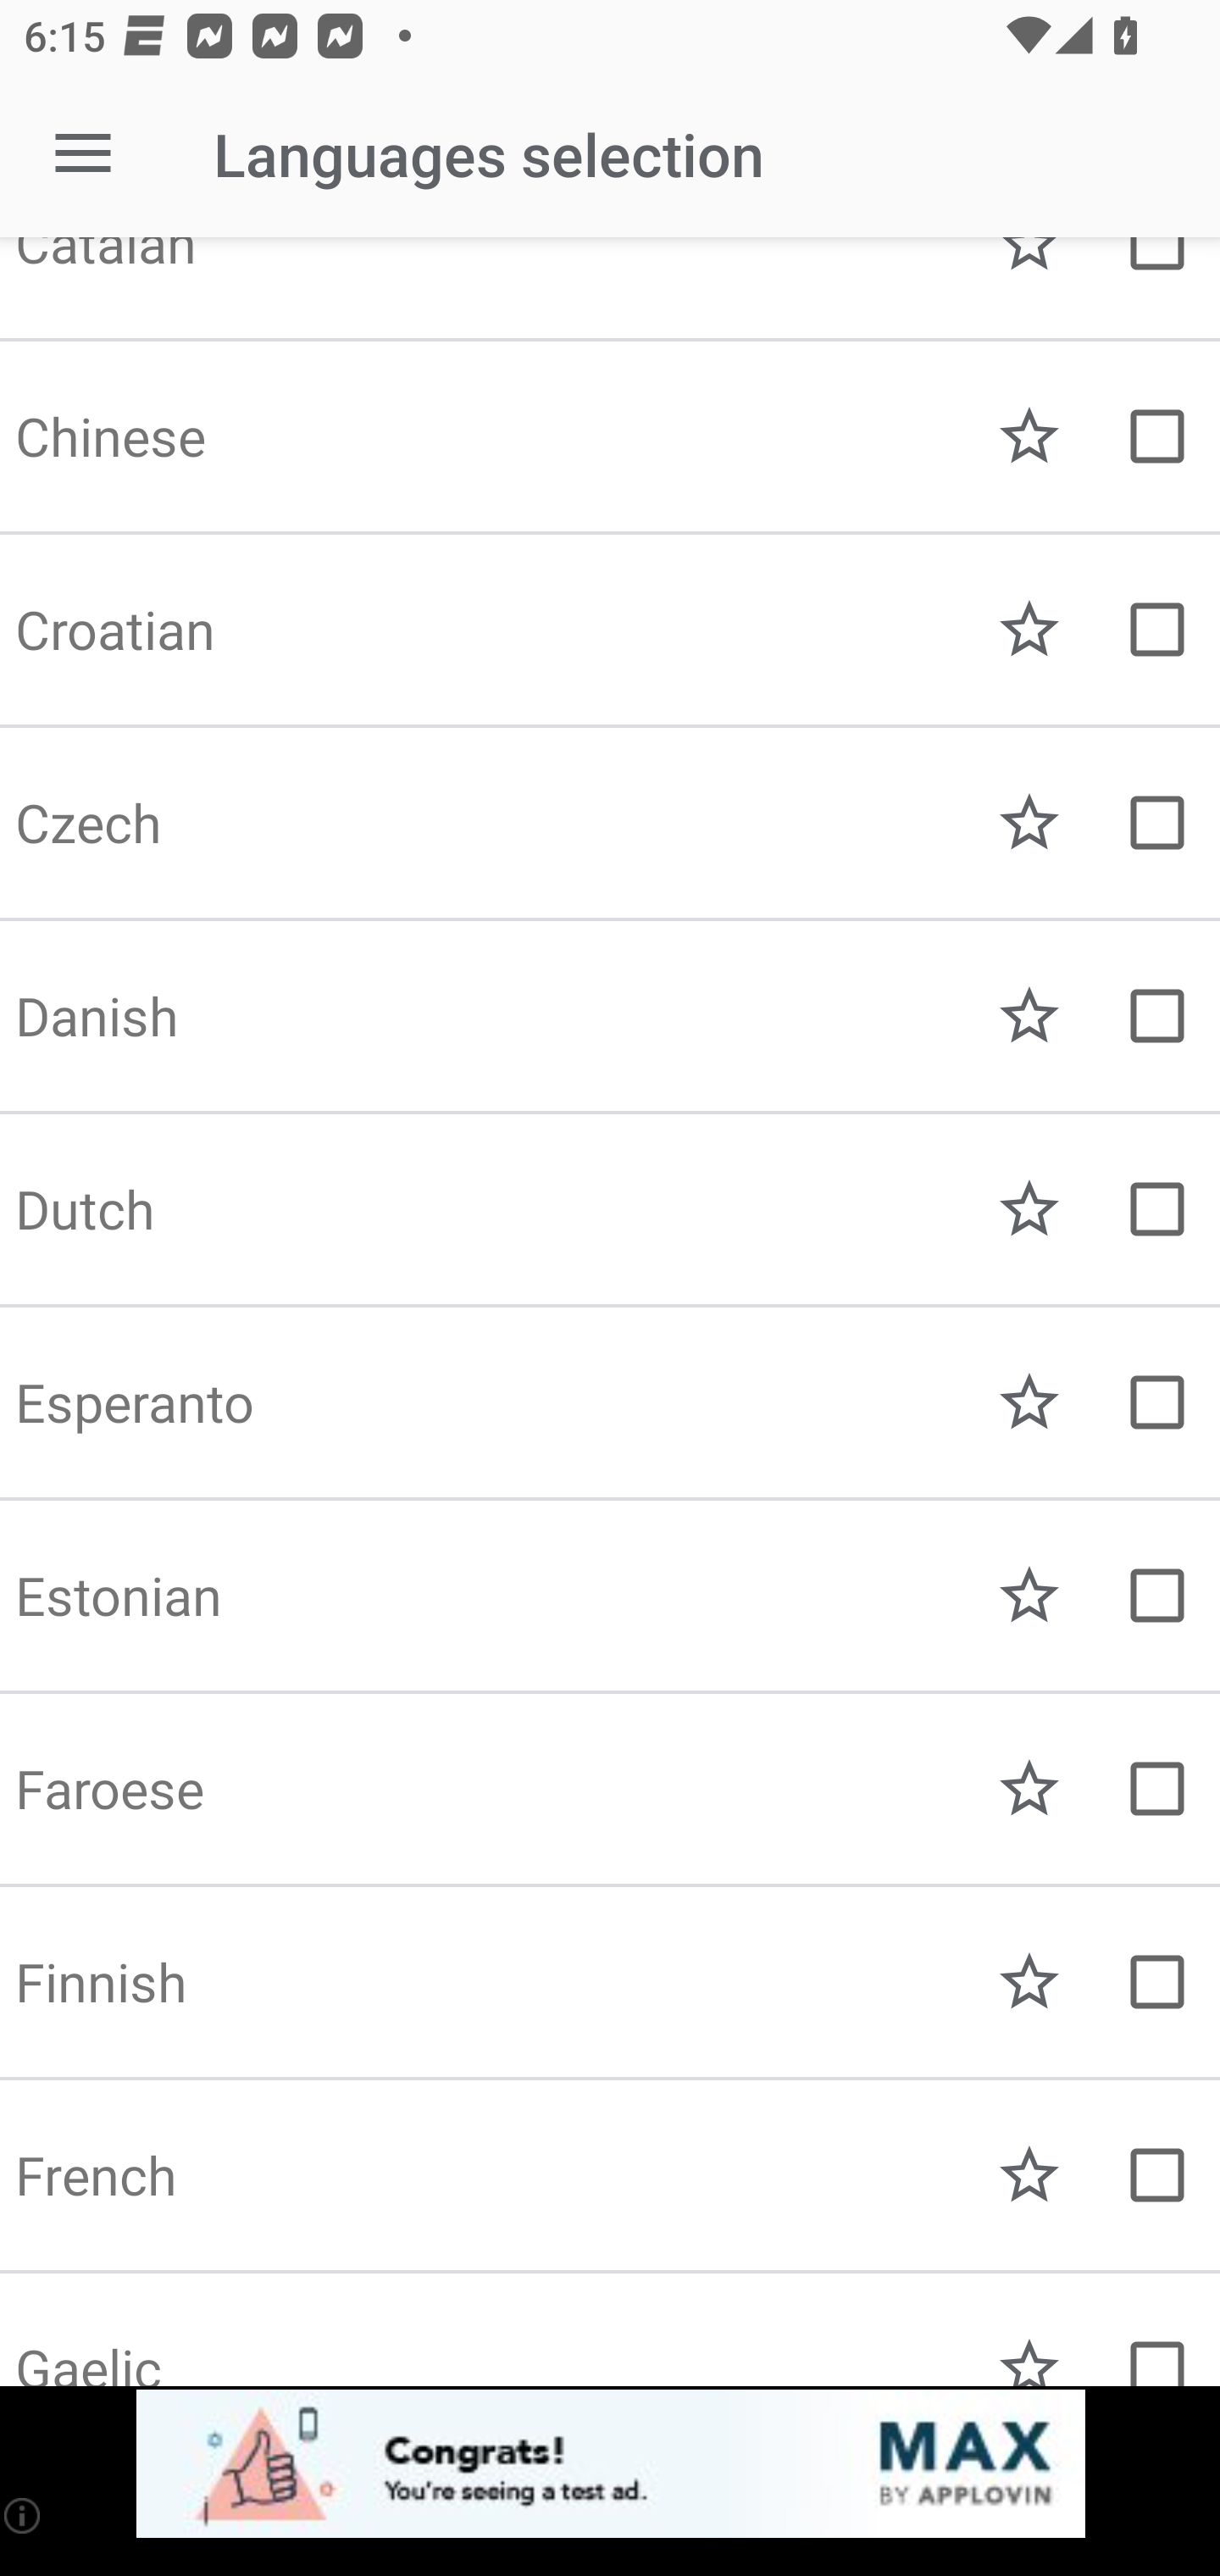  I want to click on Favorite, so click(1029, 630).